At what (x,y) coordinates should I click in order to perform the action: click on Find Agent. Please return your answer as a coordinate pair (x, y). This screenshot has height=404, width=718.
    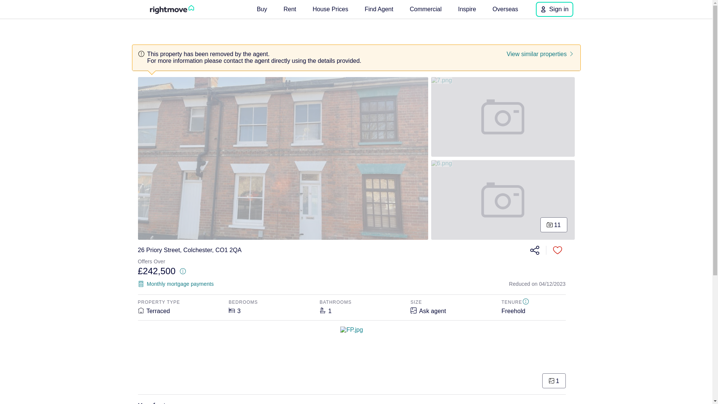
    Looking at the image, I should click on (379, 9).